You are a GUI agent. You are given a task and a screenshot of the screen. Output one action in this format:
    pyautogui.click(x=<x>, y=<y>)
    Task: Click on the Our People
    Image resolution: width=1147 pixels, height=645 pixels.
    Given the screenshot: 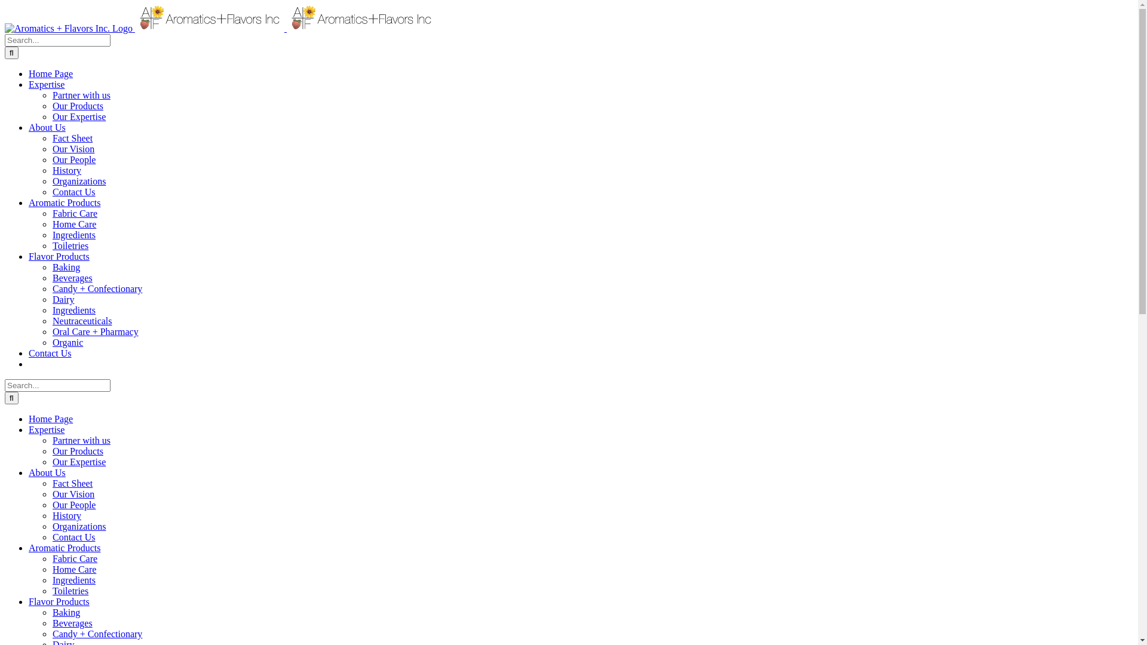 What is the action you would take?
    pyautogui.click(x=74, y=160)
    